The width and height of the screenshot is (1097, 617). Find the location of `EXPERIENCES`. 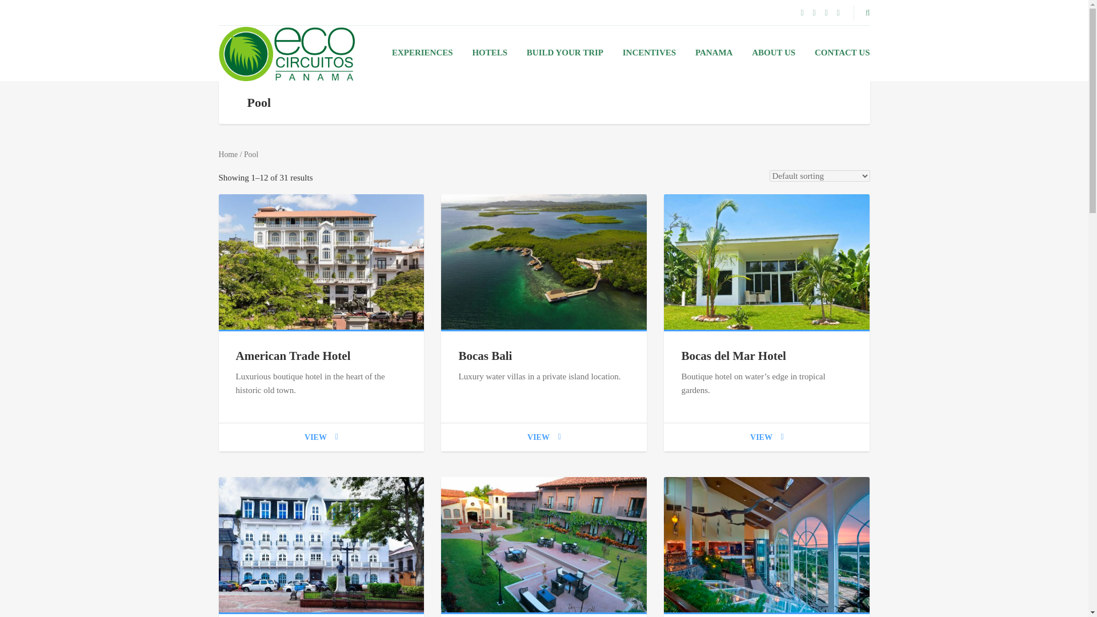

EXPERIENCES is located at coordinates (422, 53).